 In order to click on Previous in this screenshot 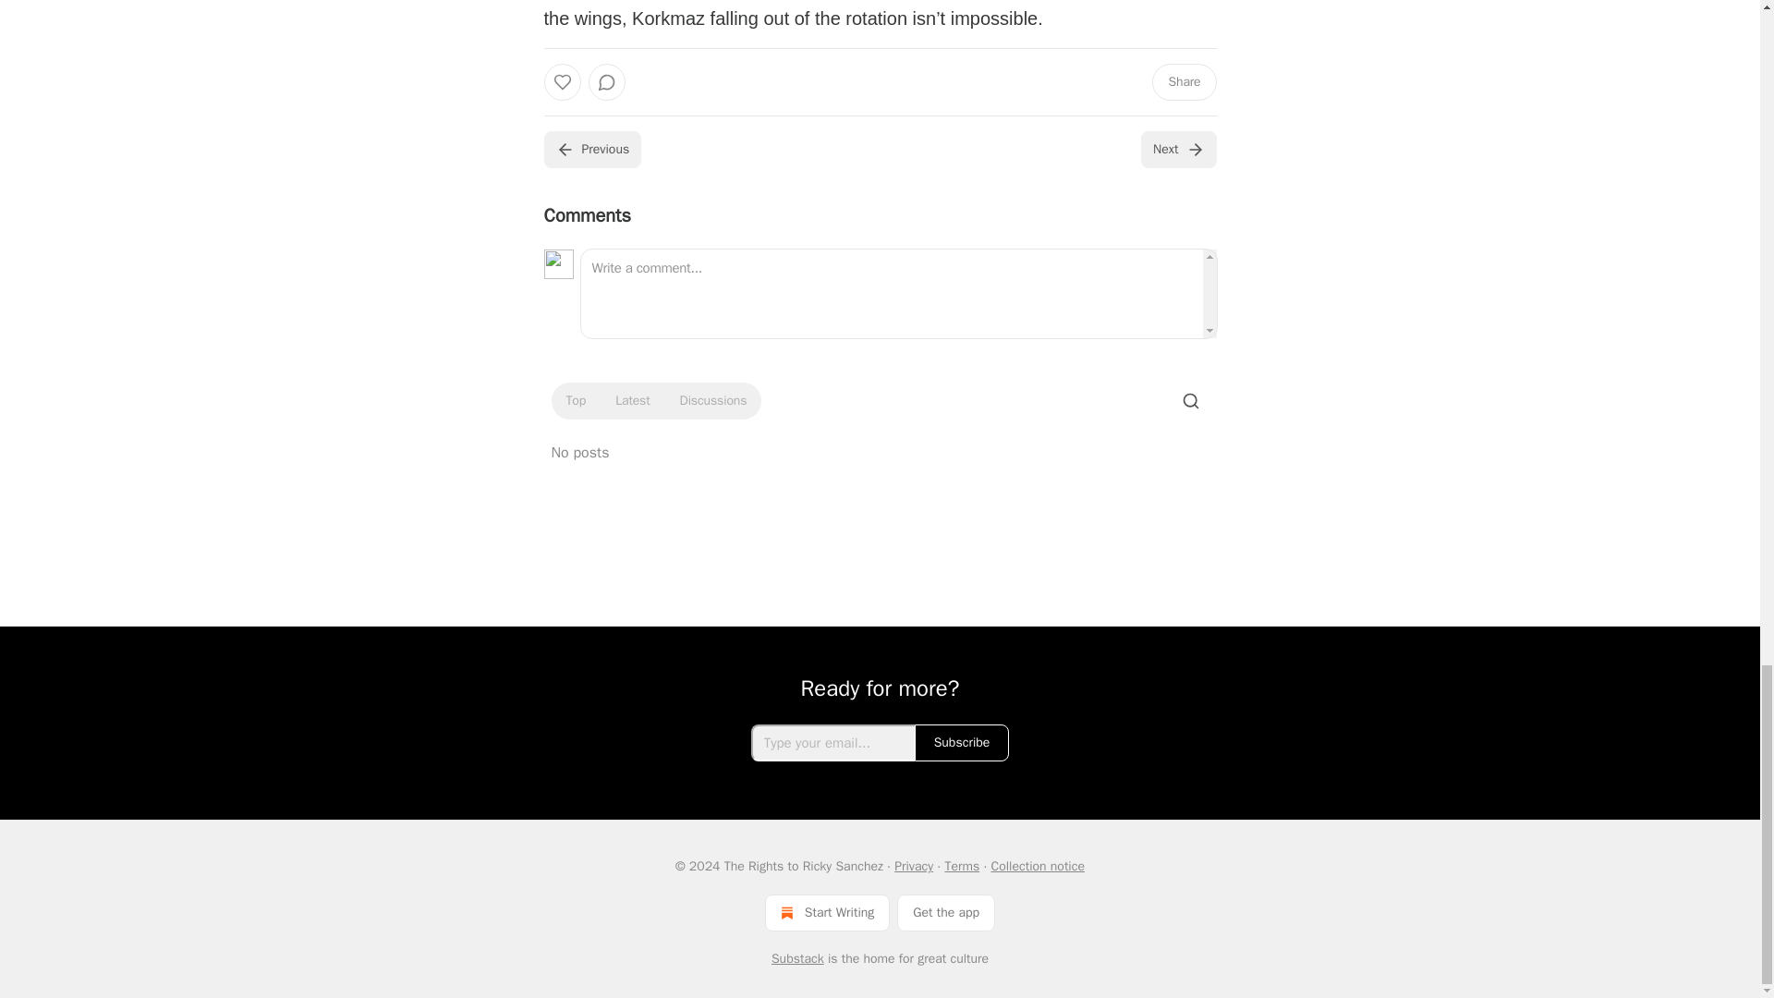, I will do `click(591, 150)`.